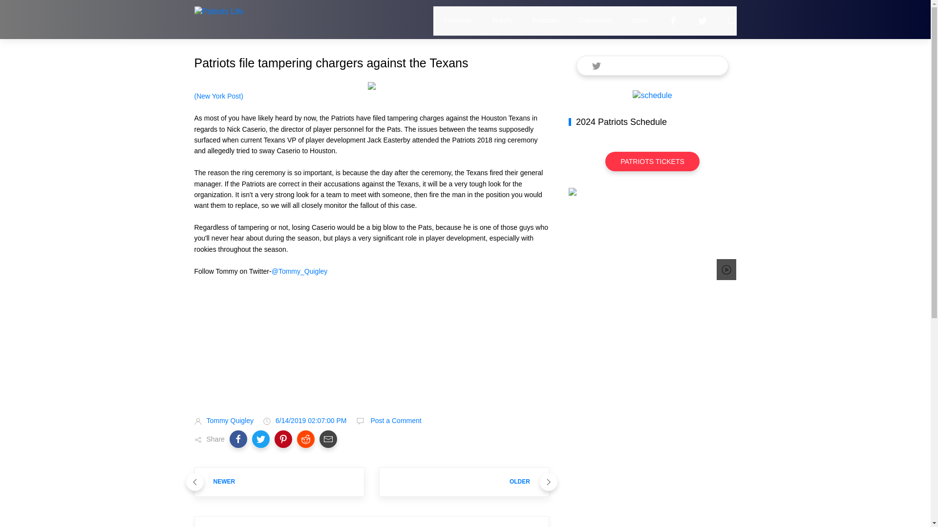  What do you see at coordinates (230, 421) in the screenshot?
I see `Tommy Quigley` at bounding box center [230, 421].